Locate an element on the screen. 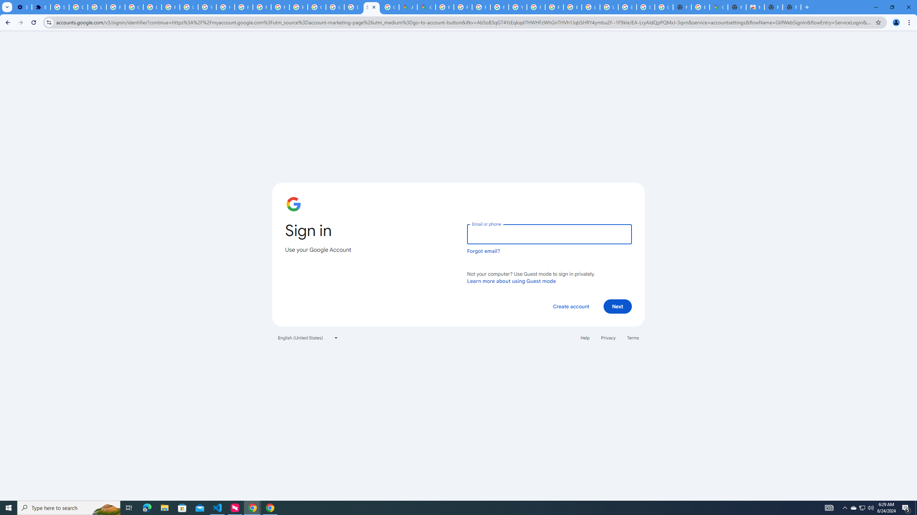  System is located at coordinates (4, 4).